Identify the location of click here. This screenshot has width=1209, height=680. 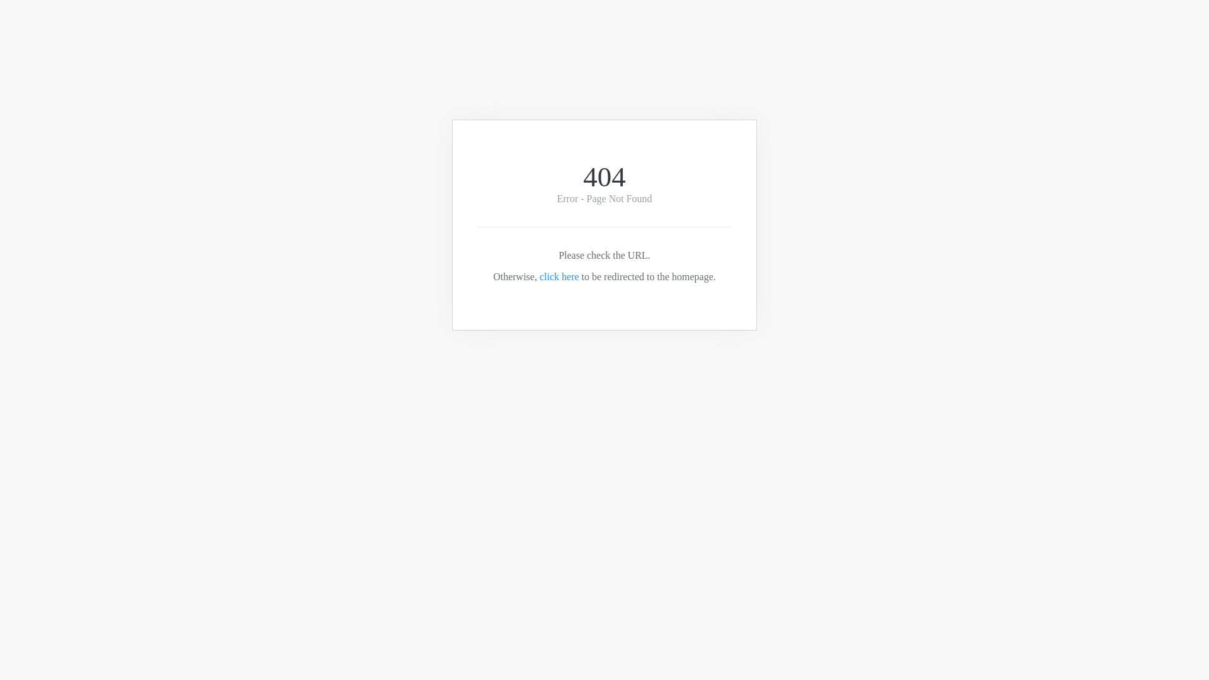
(559, 277).